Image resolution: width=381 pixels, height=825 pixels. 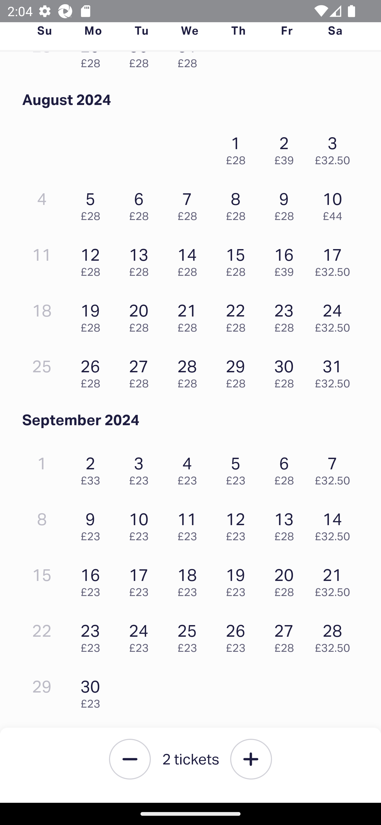 What do you see at coordinates (238, 580) in the screenshot?
I see `19 £23` at bounding box center [238, 580].